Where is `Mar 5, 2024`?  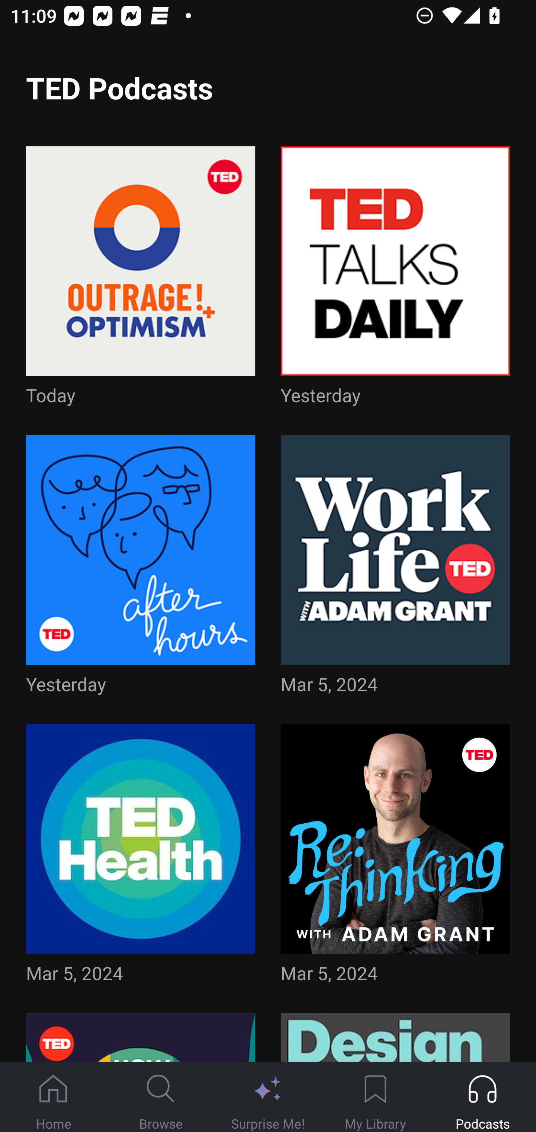 Mar 5, 2024 is located at coordinates (141, 859).